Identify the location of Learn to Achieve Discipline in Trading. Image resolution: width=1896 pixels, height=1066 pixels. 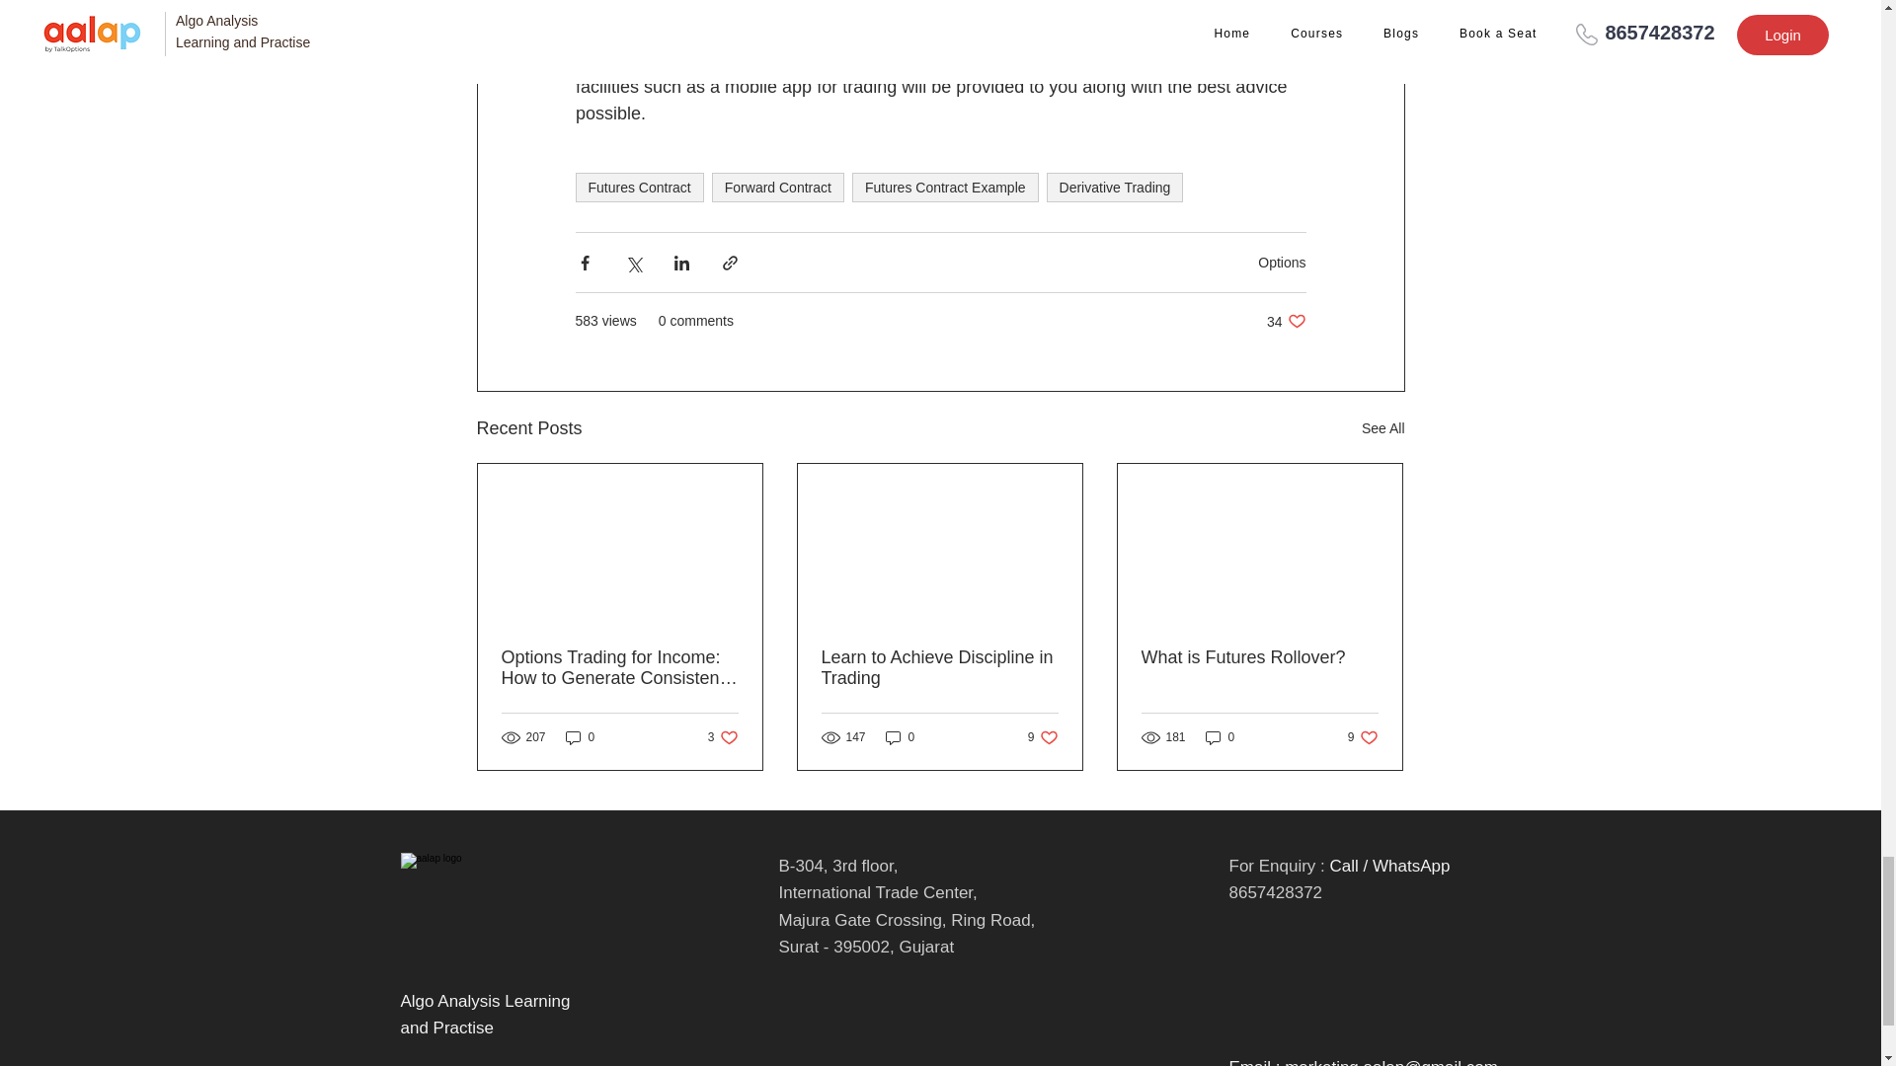
(939, 667).